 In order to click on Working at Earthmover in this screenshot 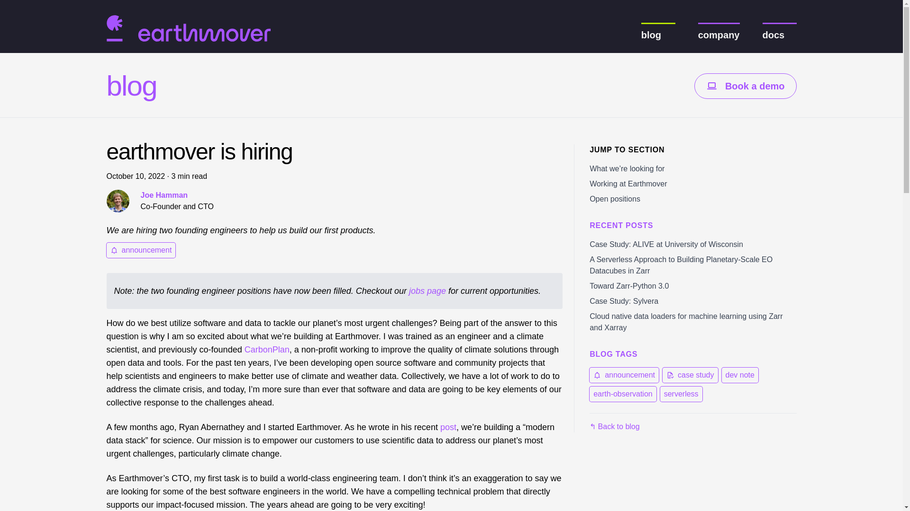, I will do `click(628, 184)`.